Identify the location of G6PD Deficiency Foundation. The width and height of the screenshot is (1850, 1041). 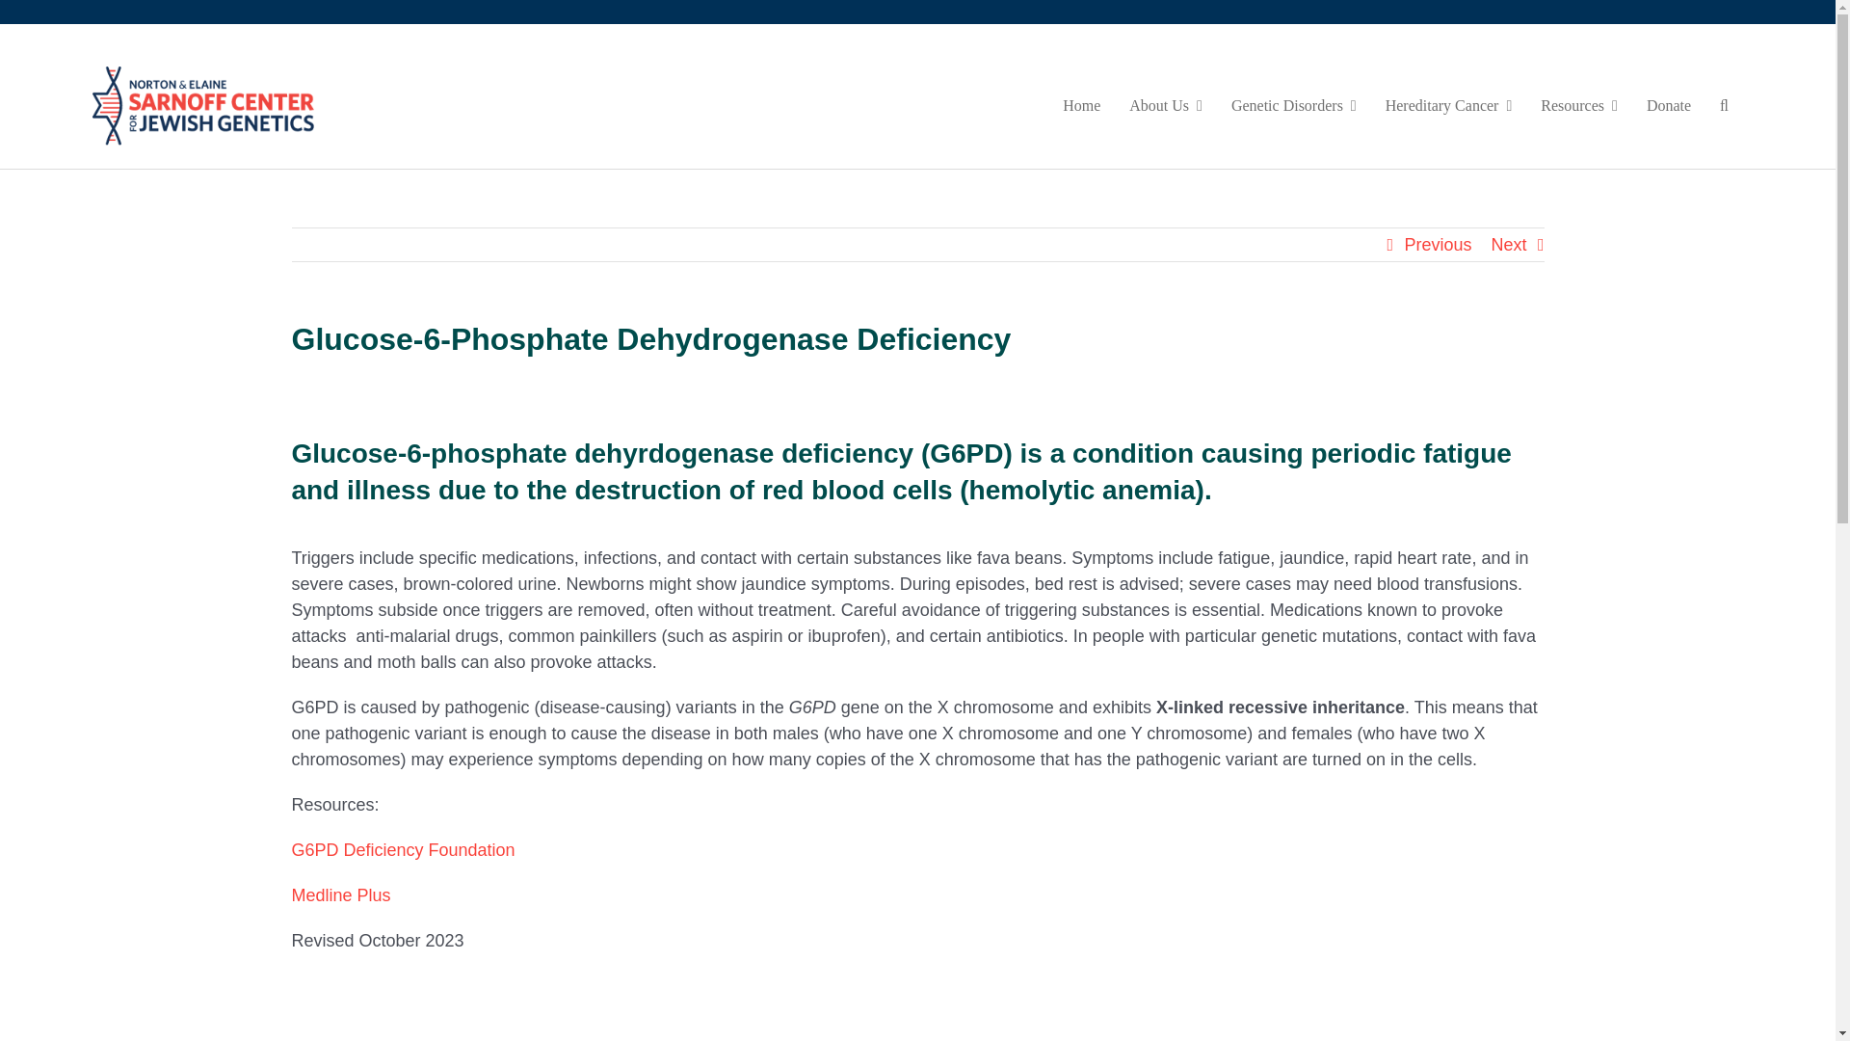
(402, 850).